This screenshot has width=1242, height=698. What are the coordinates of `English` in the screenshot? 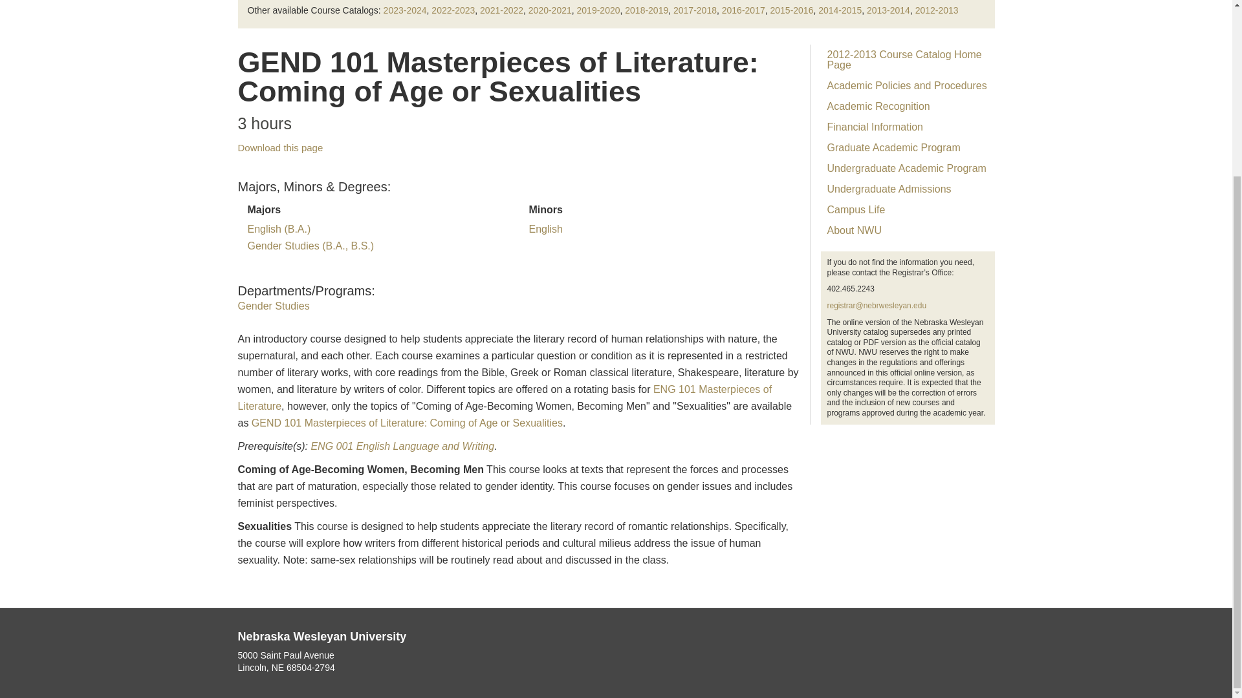 It's located at (545, 229).